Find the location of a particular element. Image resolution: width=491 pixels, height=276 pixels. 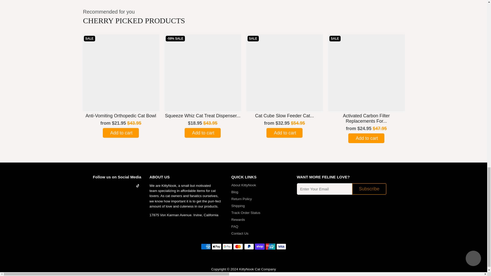

American Express is located at coordinates (206, 246).